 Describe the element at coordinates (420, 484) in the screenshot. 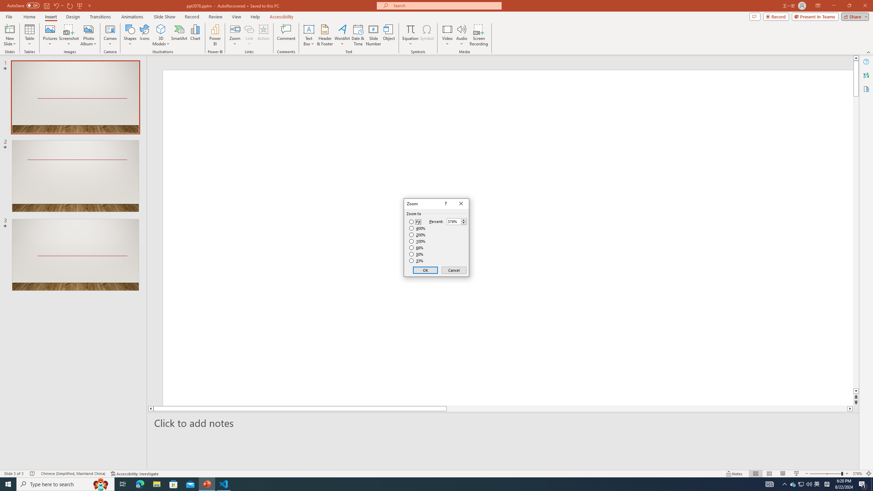

I see `Running applications` at that location.